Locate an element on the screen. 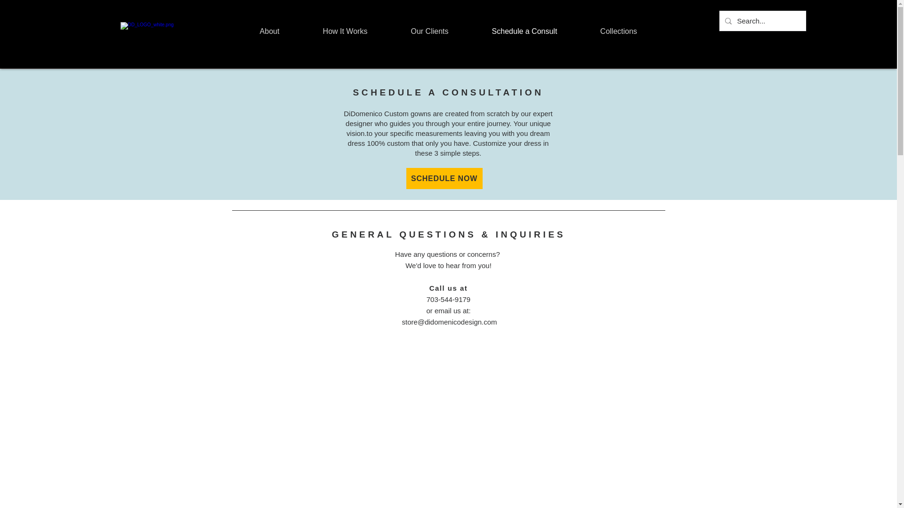 This screenshot has height=508, width=904. SCHEDULE NOW is located at coordinates (444, 178).